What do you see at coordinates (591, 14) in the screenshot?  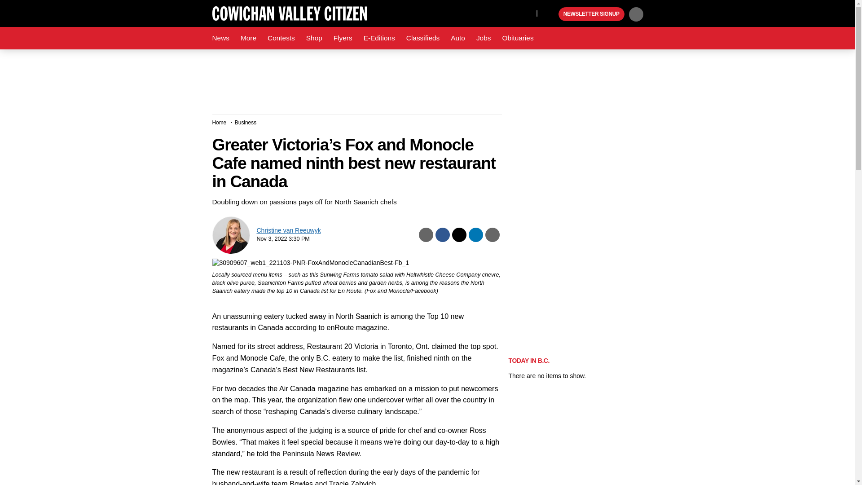 I see `NEWSLETTER SIGNUP` at bounding box center [591, 14].